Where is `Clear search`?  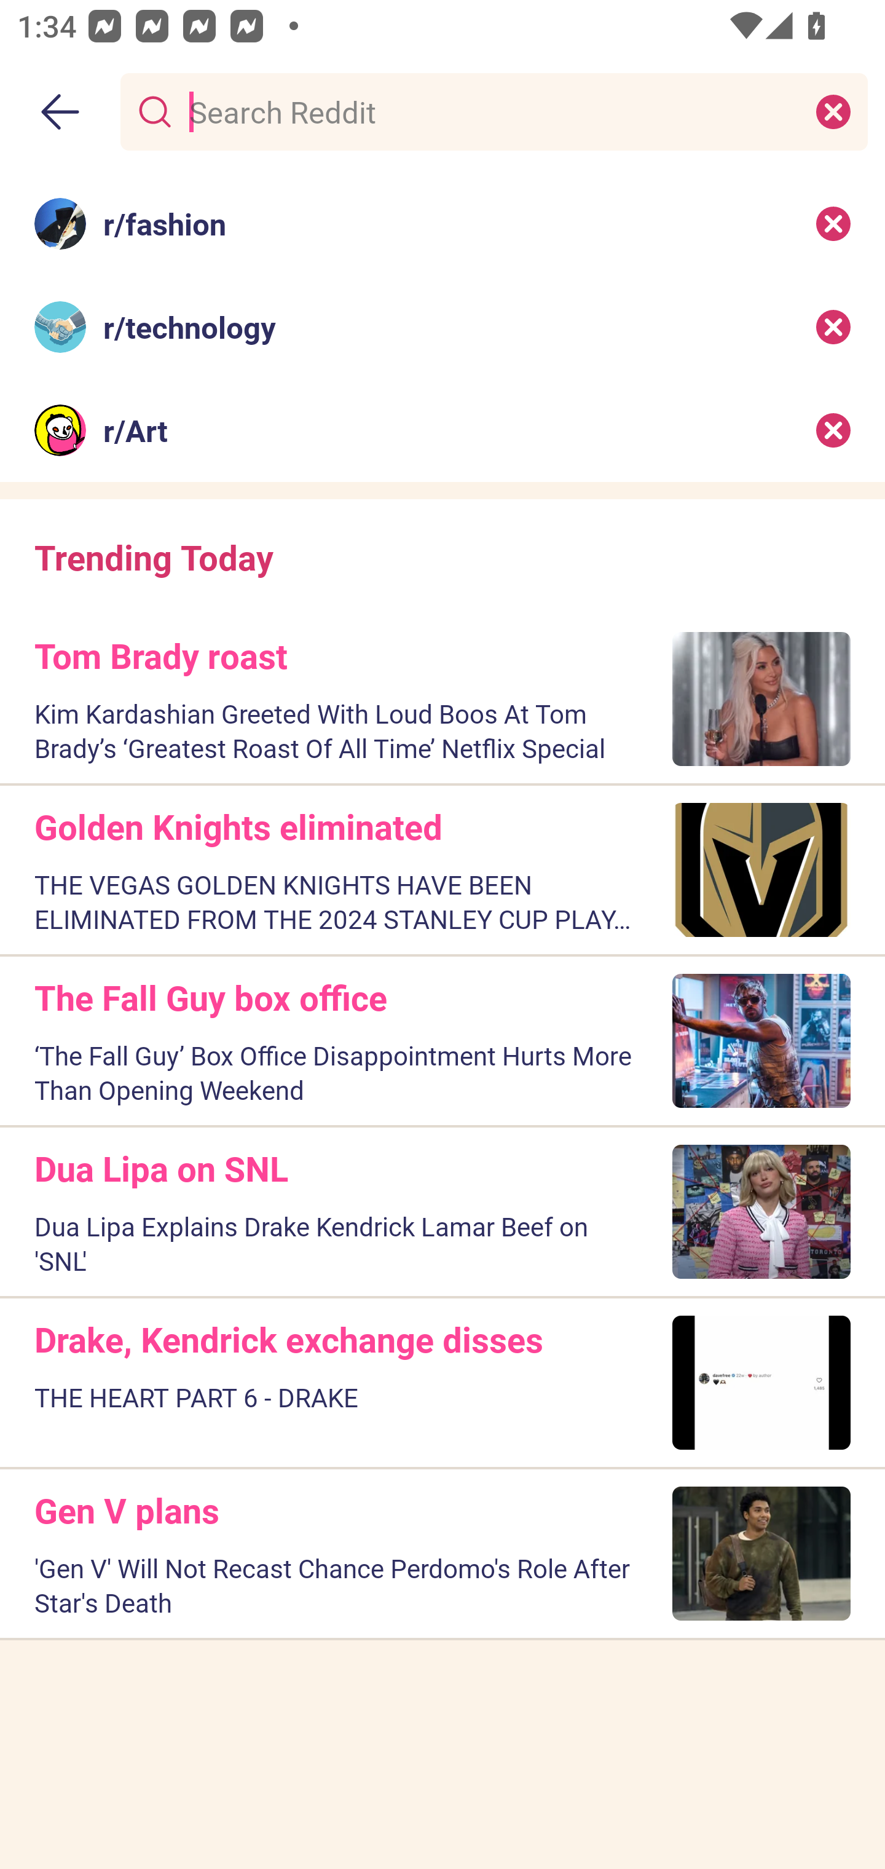 Clear search is located at coordinates (833, 111).